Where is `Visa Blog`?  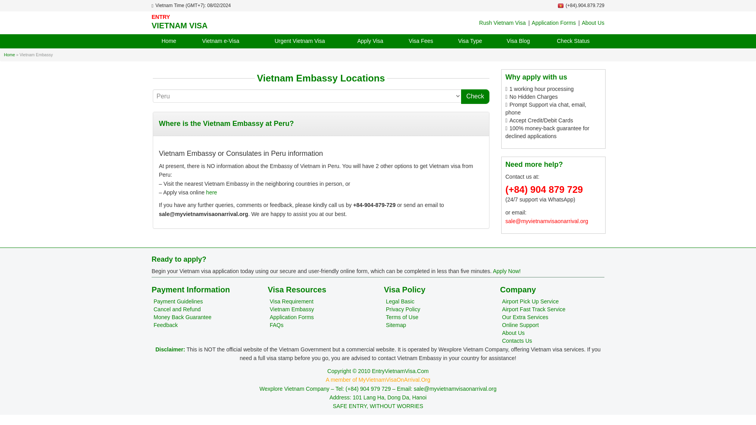
Visa Blog is located at coordinates (518, 41).